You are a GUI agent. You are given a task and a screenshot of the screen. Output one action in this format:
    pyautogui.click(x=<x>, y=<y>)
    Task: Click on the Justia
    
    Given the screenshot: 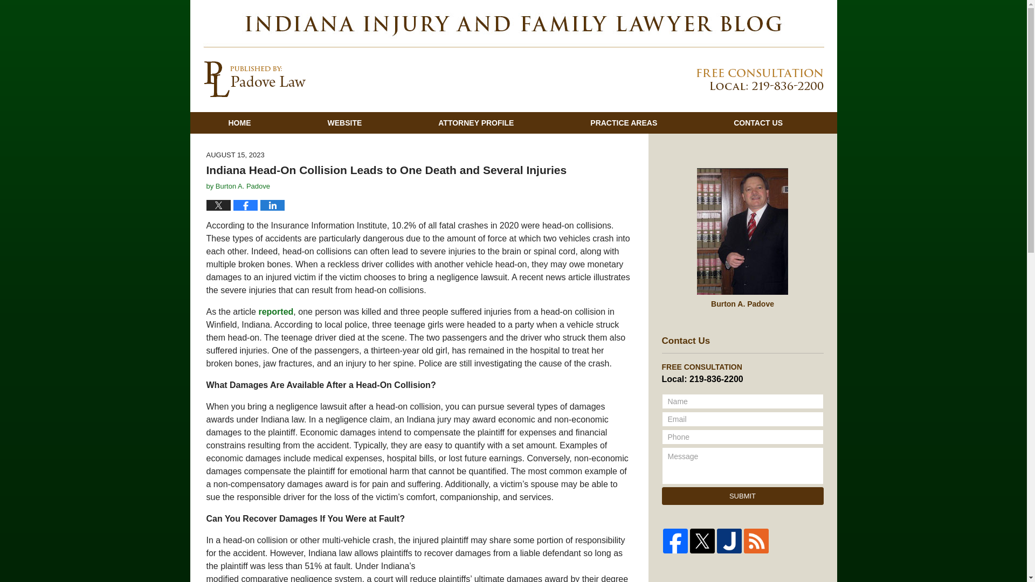 What is the action you would take?
    pyautogui.click(x=729, y=541)
    